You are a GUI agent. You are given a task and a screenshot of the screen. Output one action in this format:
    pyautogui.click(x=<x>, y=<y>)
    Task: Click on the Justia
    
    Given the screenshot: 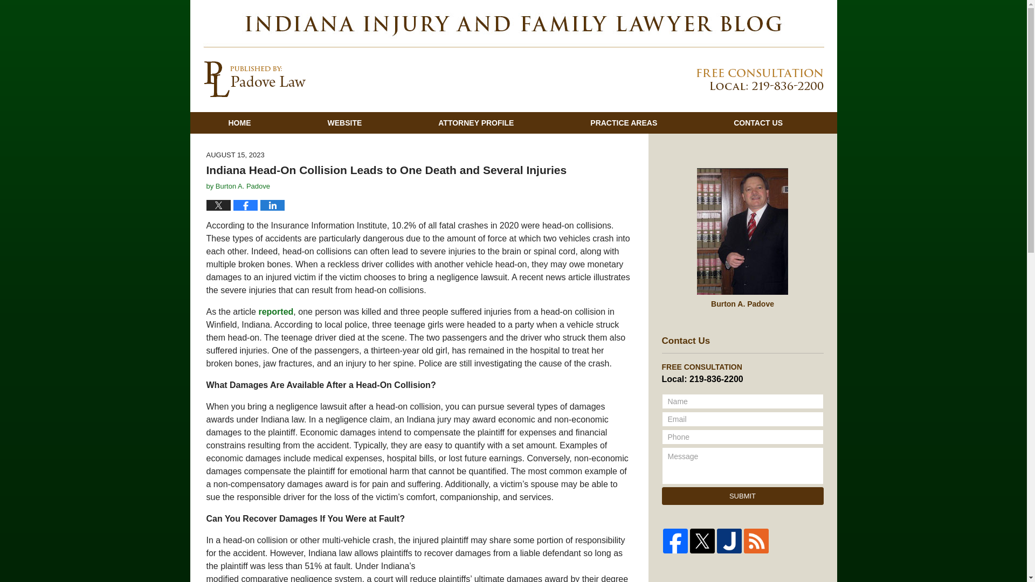 What is the action you would take?
    pyautogui.click(x=729, y=541)
    